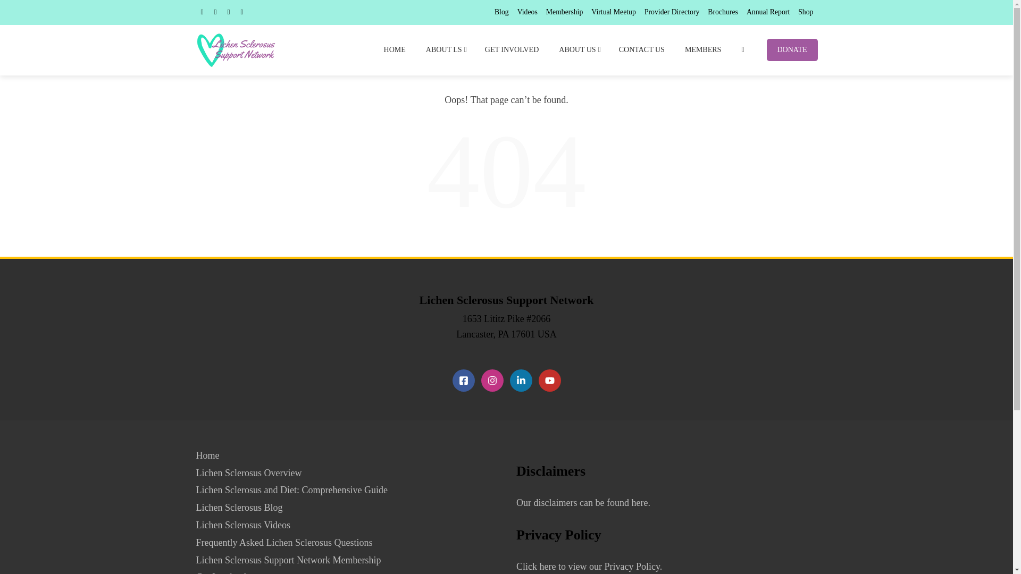  I want to click on Virtual Meetup, so click(614, 12).